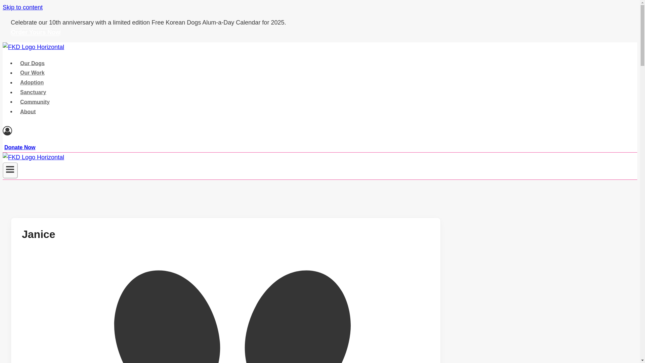 The height and width of the screenshot is (363, 645). Describe the element at coordinates (35, 102) in the screenshot. I see `Community` at that location.